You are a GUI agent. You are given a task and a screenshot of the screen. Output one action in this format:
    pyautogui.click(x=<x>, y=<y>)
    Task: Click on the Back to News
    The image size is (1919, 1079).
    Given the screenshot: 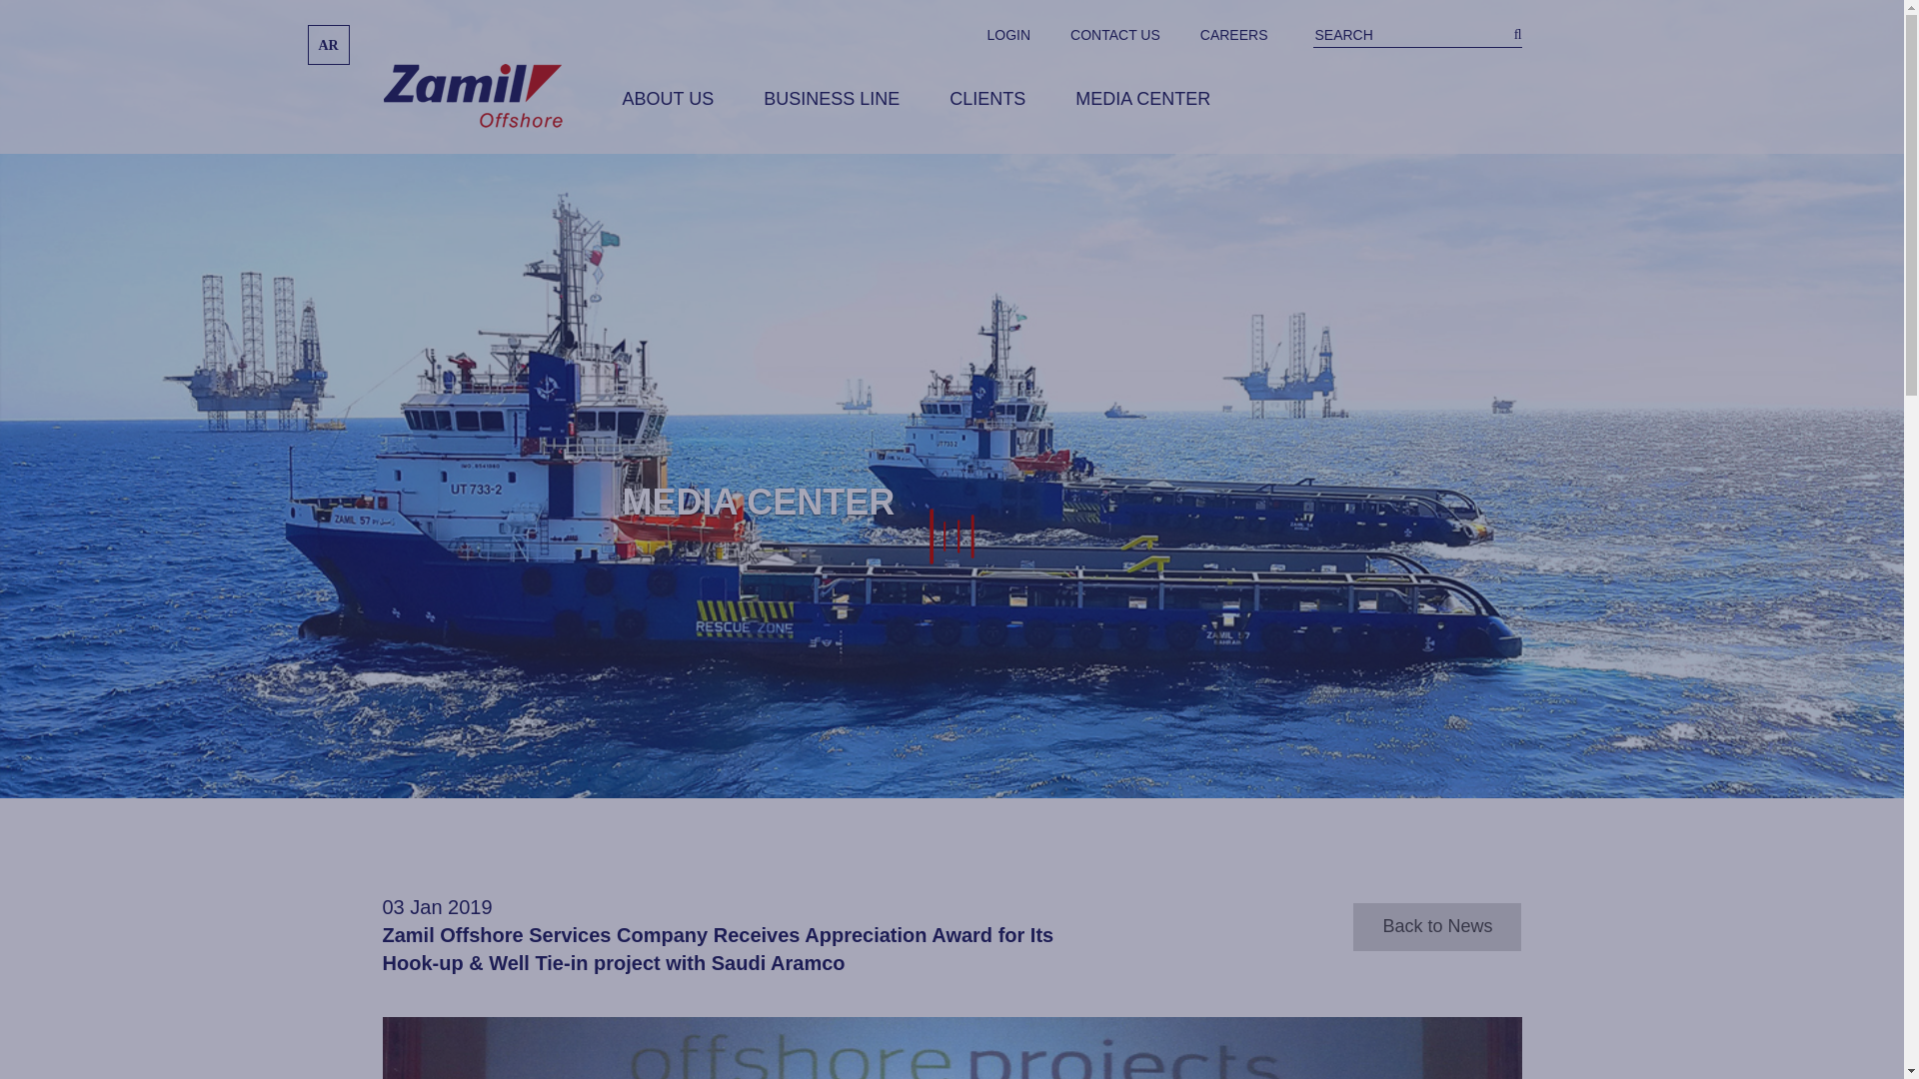 What is the action you would take?
    pyautogui.click(x=1437, y=926)
    